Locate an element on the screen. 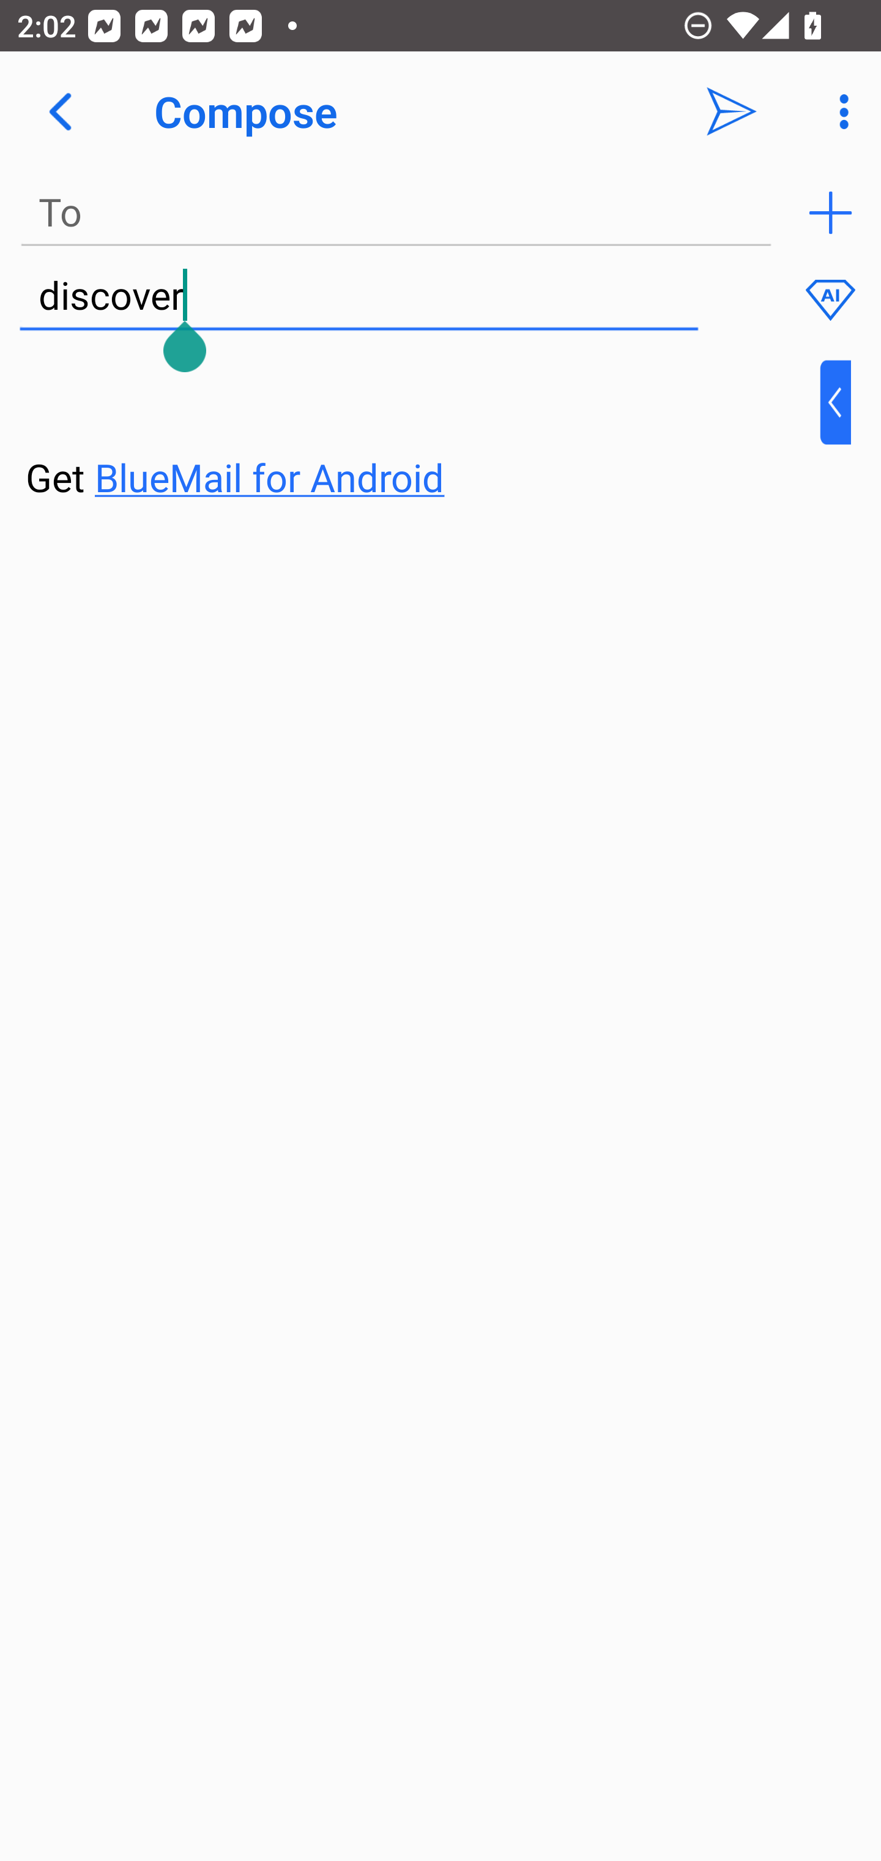 The image size is (881, 1861). Send is located at coordinates (732, 111).